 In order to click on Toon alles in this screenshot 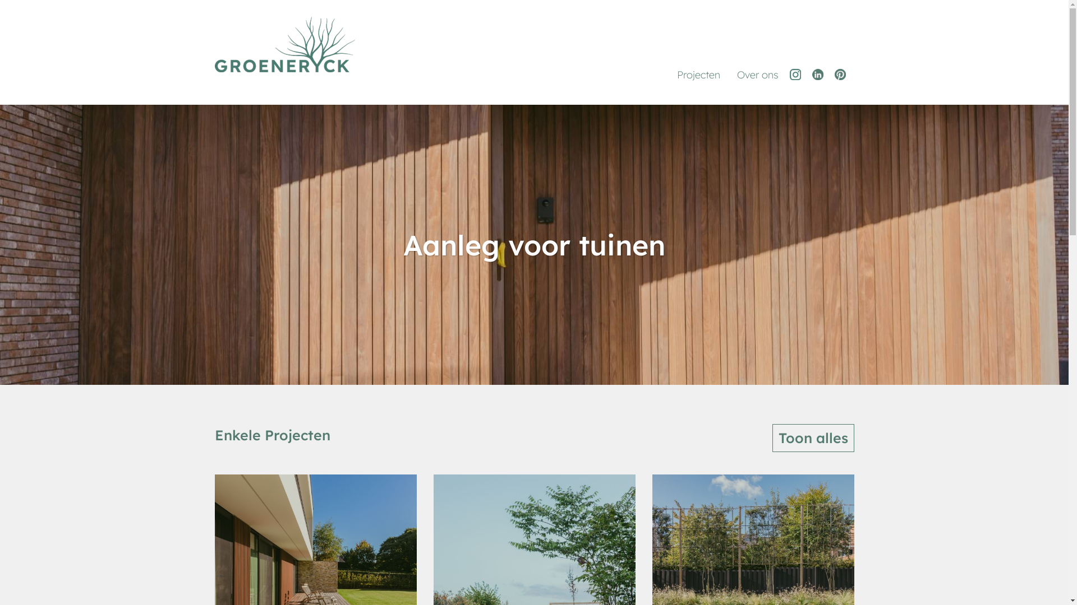, I will do `click(813, 438)`.